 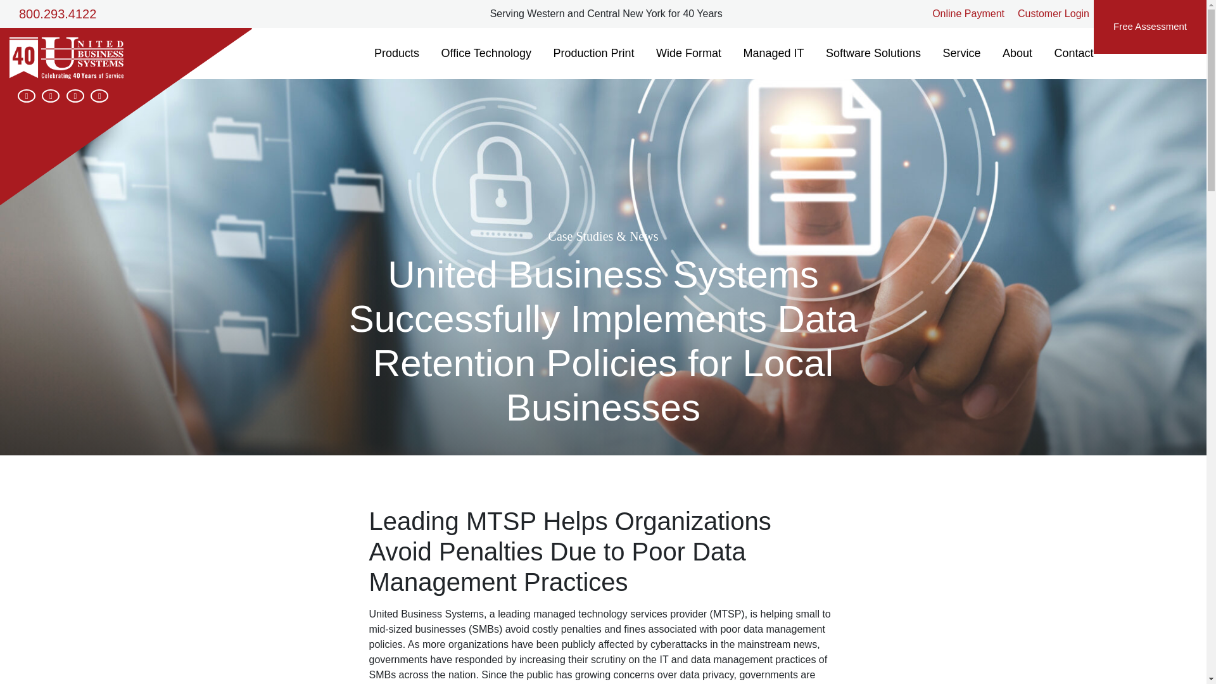 I want to click on Managed IT, so click(x=773, y=53).